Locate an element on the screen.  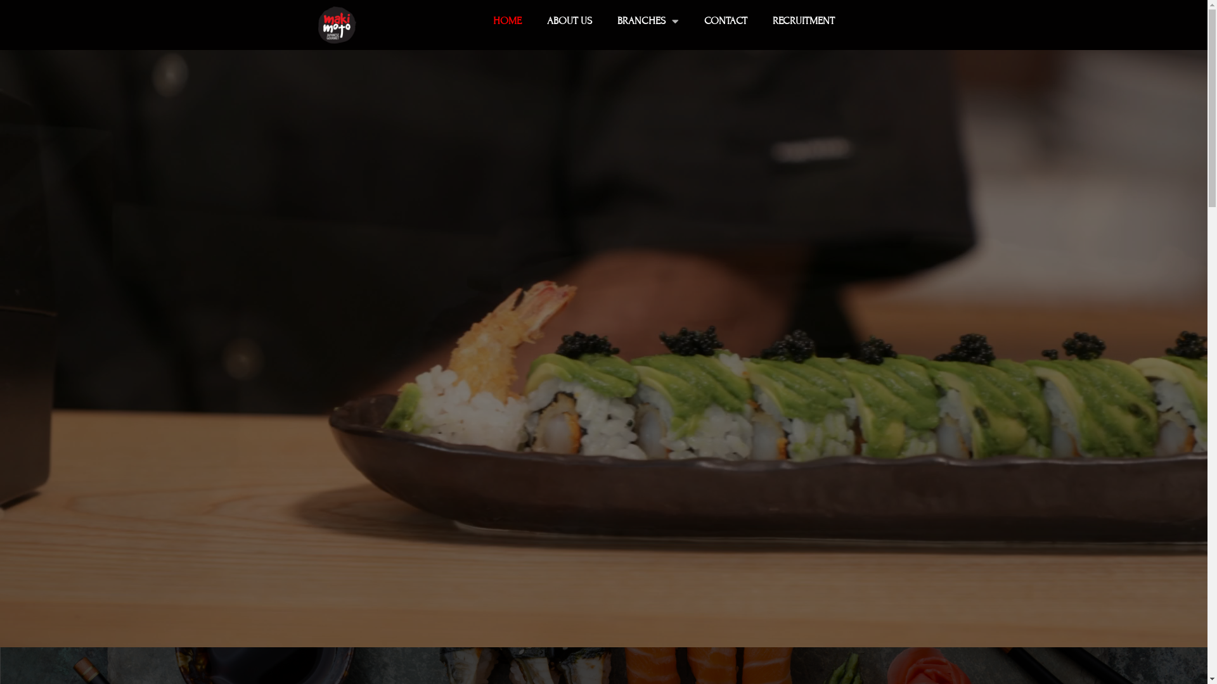
HOME is located at coordinates (507, 21).